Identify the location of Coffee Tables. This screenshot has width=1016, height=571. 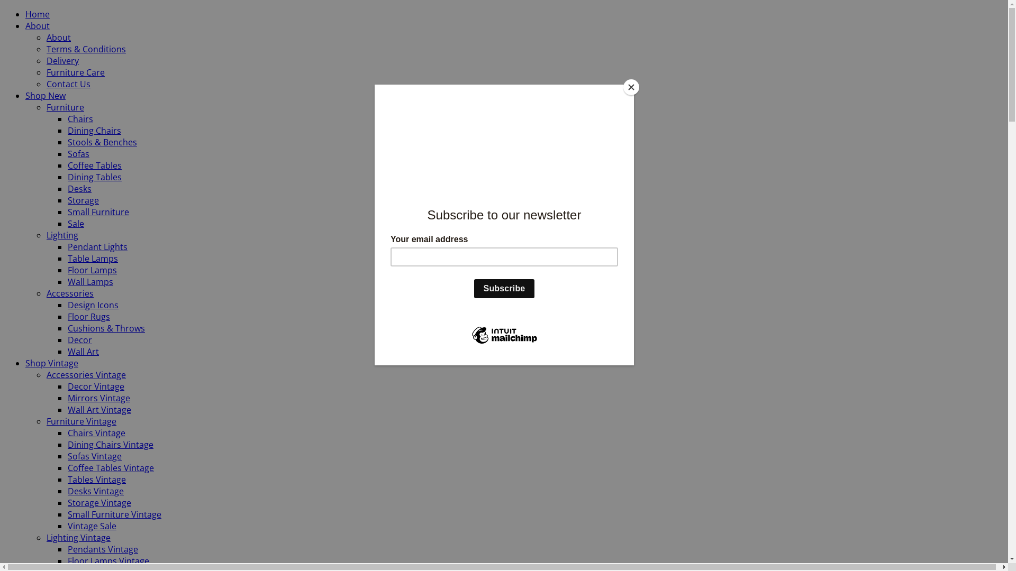
(95, 165).